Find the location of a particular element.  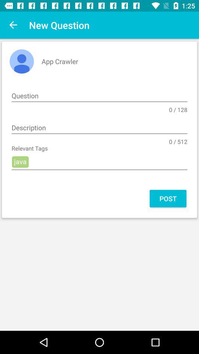

enter question is located at coordinates (99, 96).